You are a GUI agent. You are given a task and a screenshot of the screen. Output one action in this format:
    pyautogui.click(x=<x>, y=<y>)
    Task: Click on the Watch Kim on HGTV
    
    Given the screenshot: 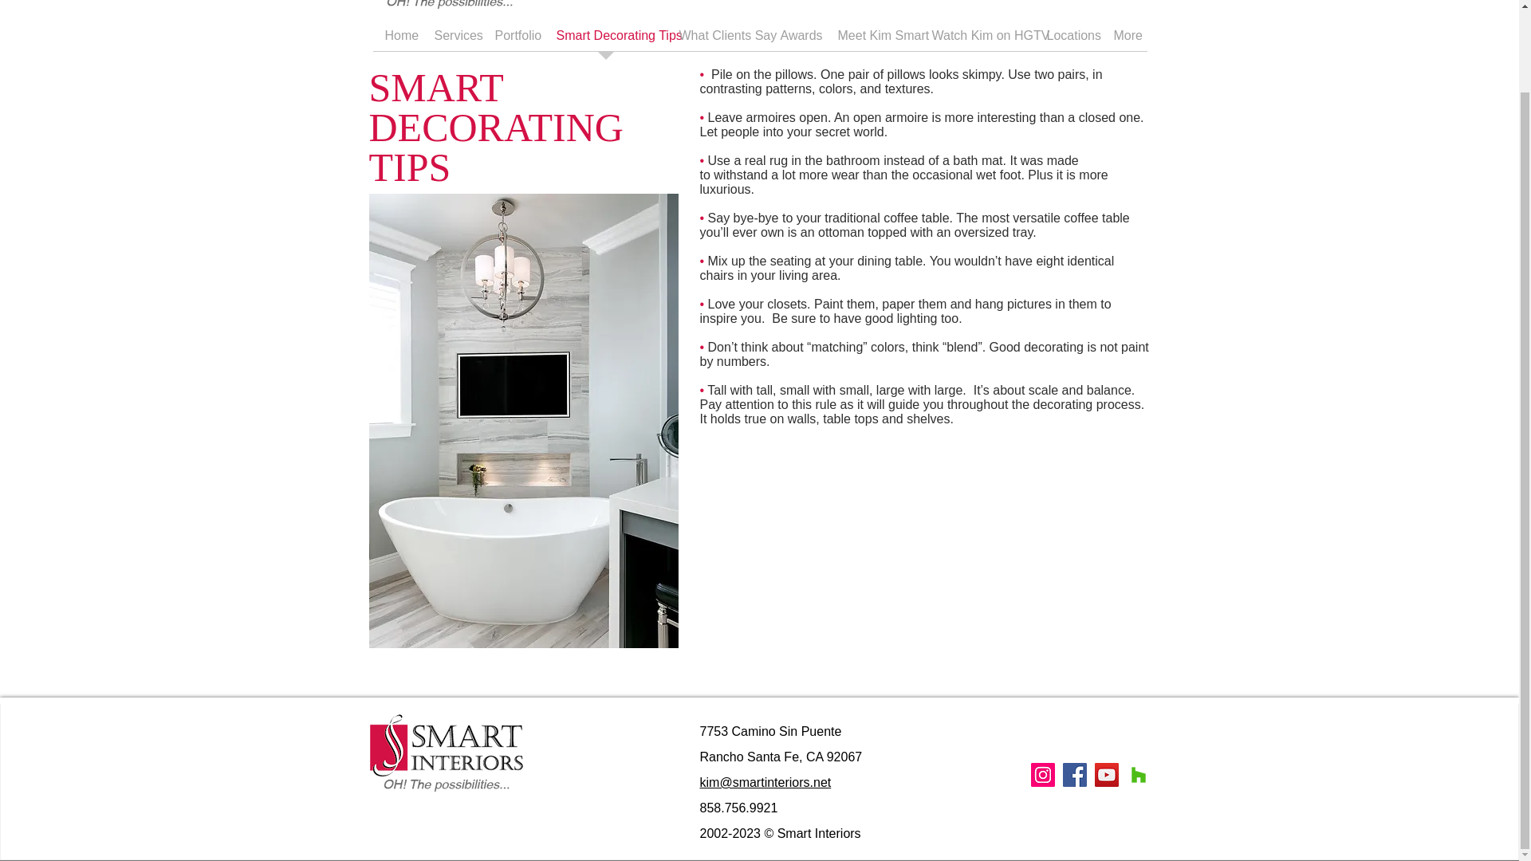 What is the action you would take?
    pyautogui.click(x=977, y=40)
    